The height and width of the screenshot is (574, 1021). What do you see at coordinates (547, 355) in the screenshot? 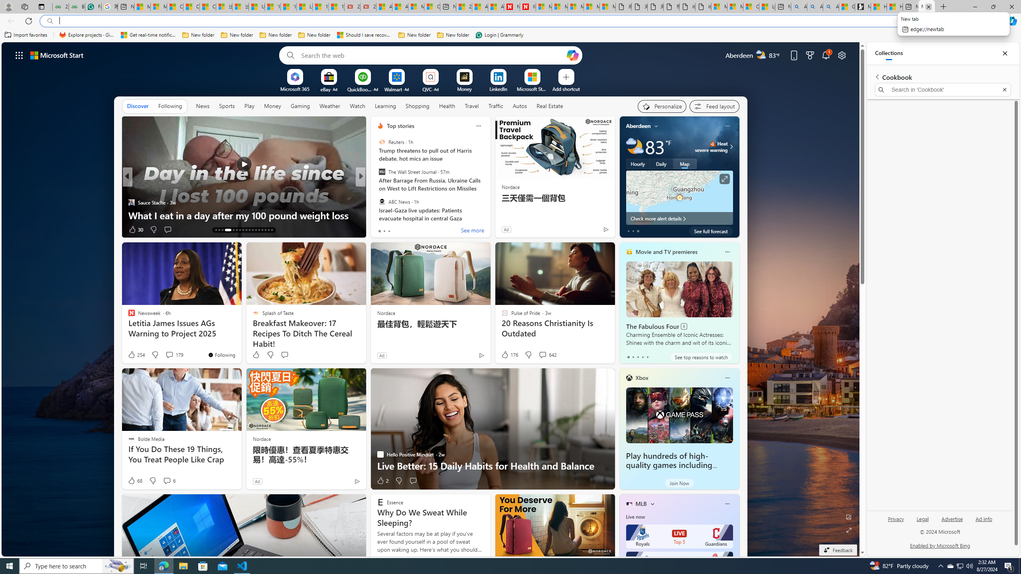
I see `View comments 642 Comment` at bounding box center [547, 355].